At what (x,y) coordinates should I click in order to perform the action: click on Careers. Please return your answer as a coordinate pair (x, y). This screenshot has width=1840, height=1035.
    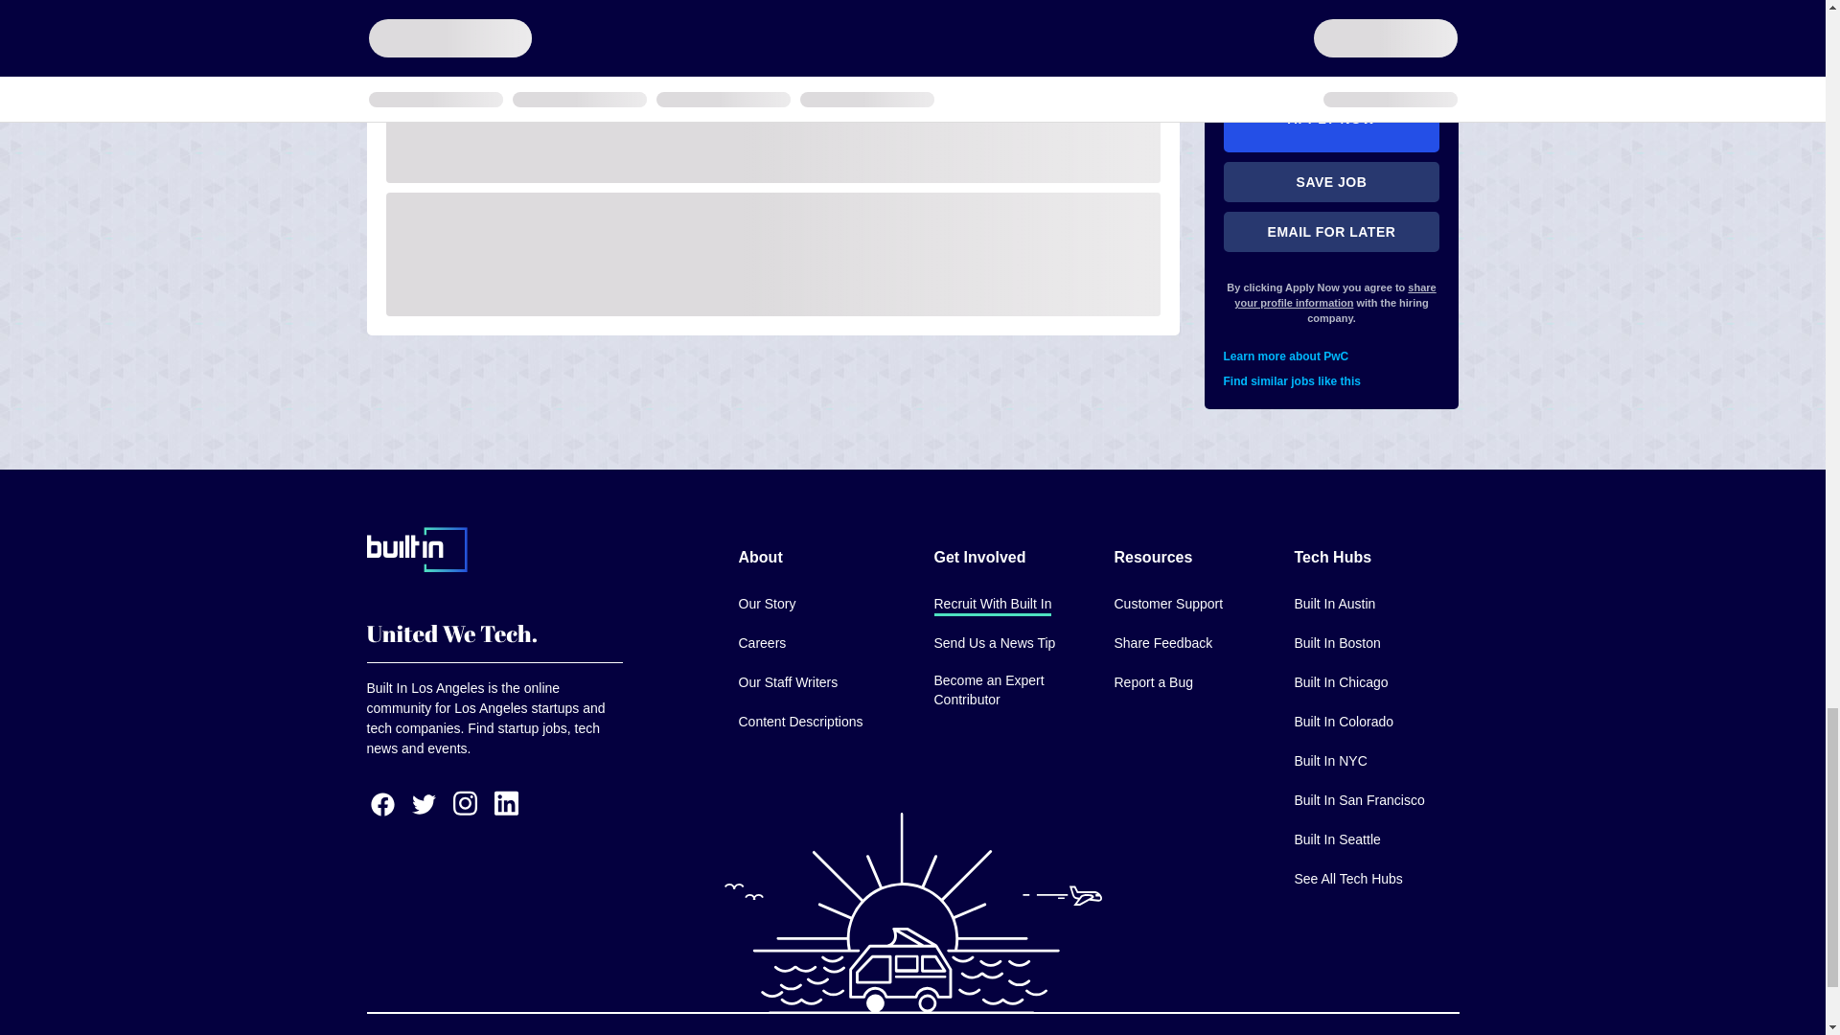
    Looking at the image, I should click on (761, 644).